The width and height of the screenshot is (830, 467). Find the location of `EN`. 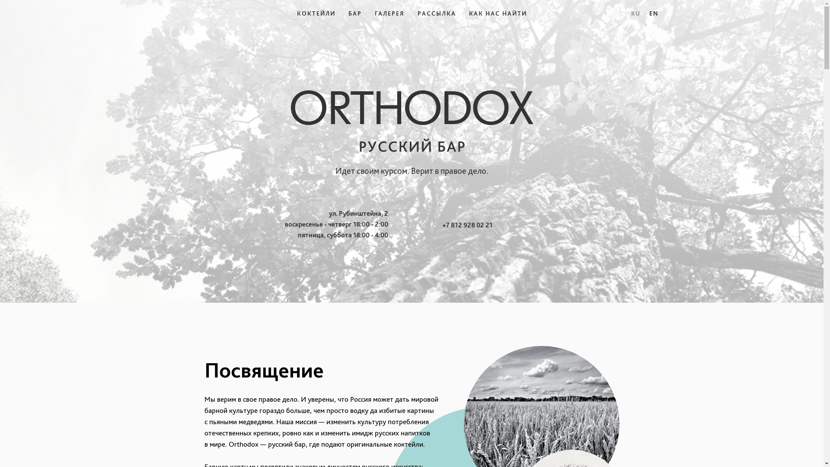

EN is located at coordinates (654, 13).